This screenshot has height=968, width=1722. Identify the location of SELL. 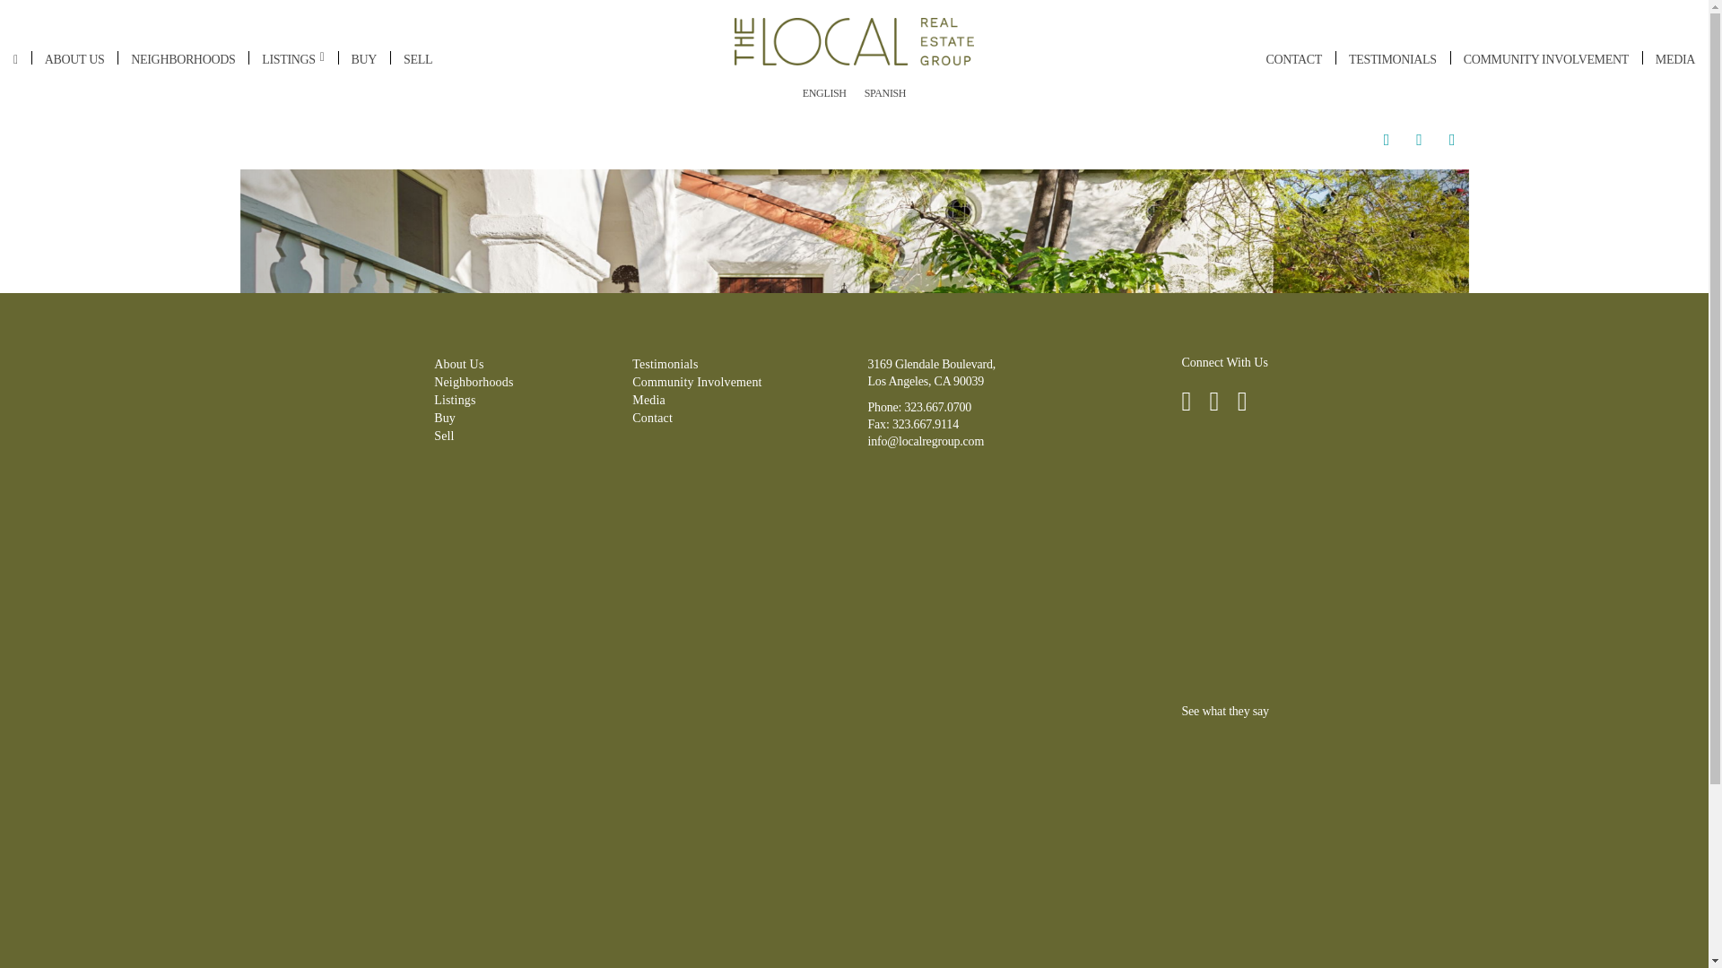
(418, 59).